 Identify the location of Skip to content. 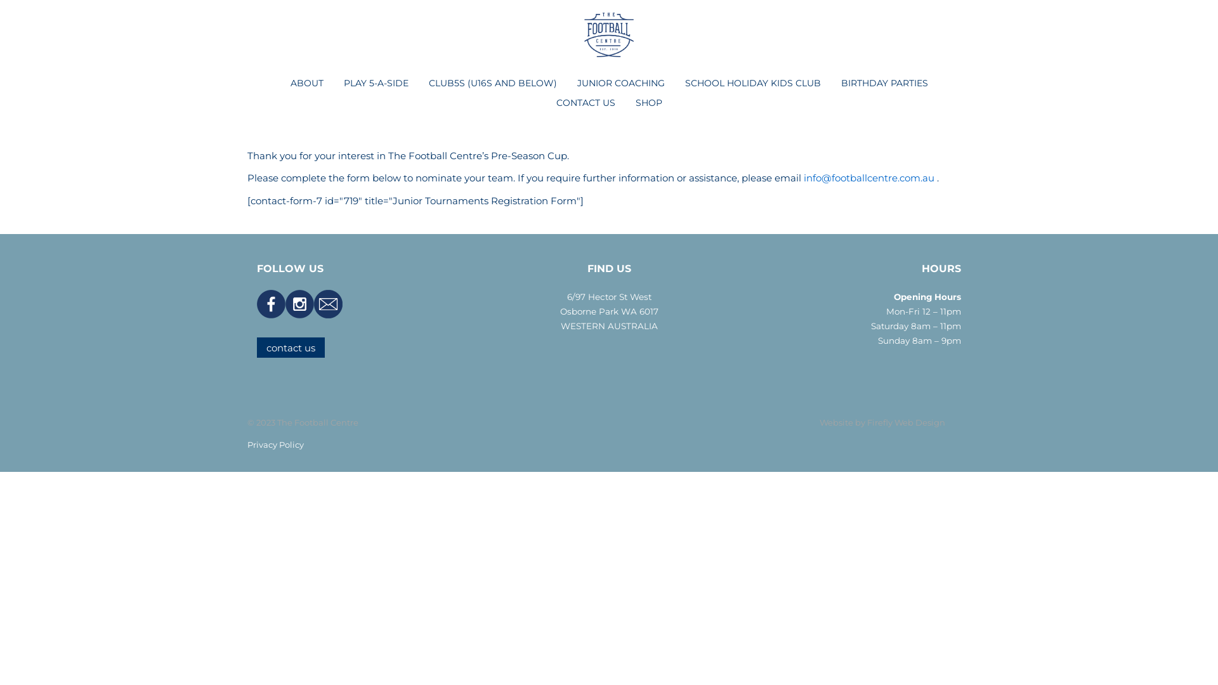
(0, 0).